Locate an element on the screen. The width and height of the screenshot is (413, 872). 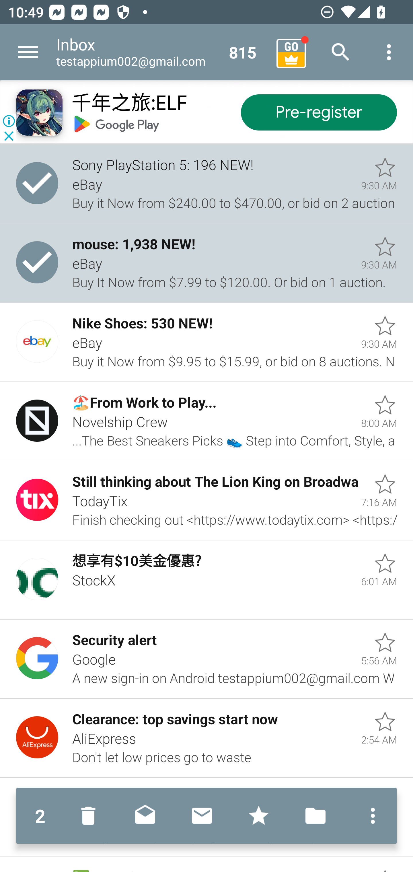
More options is located at coordinates (389, 52).